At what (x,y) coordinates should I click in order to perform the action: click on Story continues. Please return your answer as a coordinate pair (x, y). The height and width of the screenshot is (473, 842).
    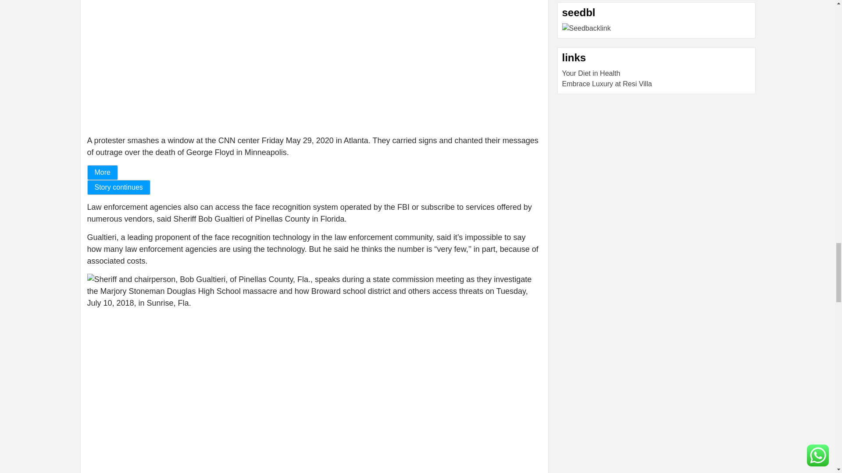
    Looking at the image, I should click on (118, 187).